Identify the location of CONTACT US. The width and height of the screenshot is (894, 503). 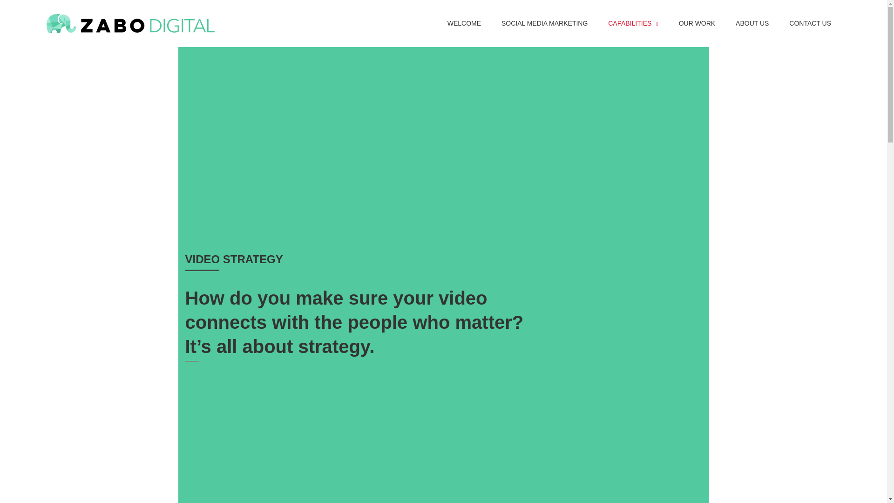
(810, 23).